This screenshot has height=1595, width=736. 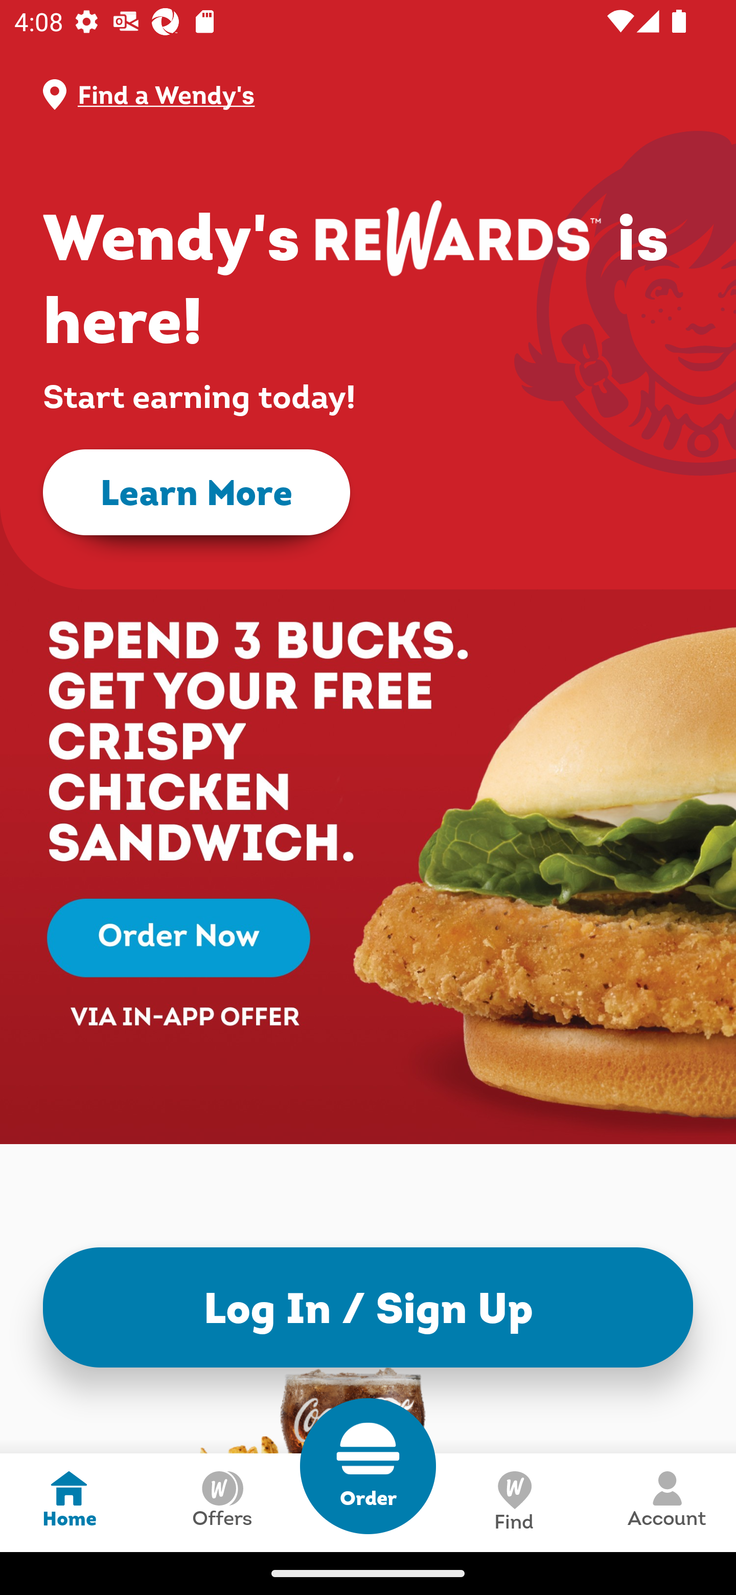 What do you see at coordinates (368, 1466) in the screenshot?
I see `Order,3 of 5 Order` at bounding box center [368, 1466].